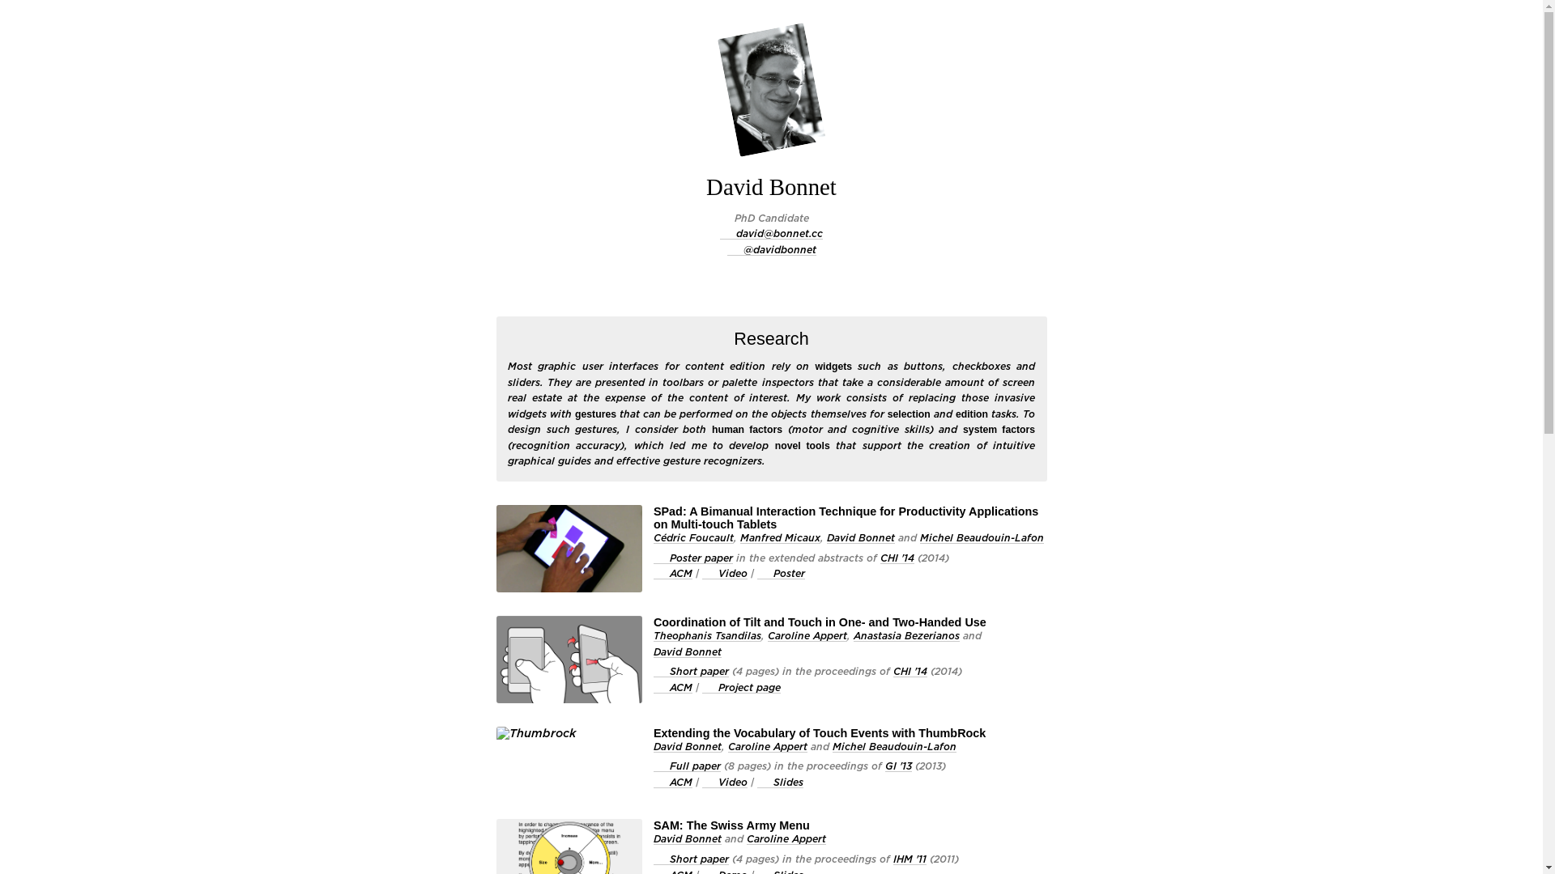 The width and height of the screenshot is (1555, 874). What do you see at coordinates (781, 782) in the screenshot?
I see `Slides` at bounding box center [781, 782].